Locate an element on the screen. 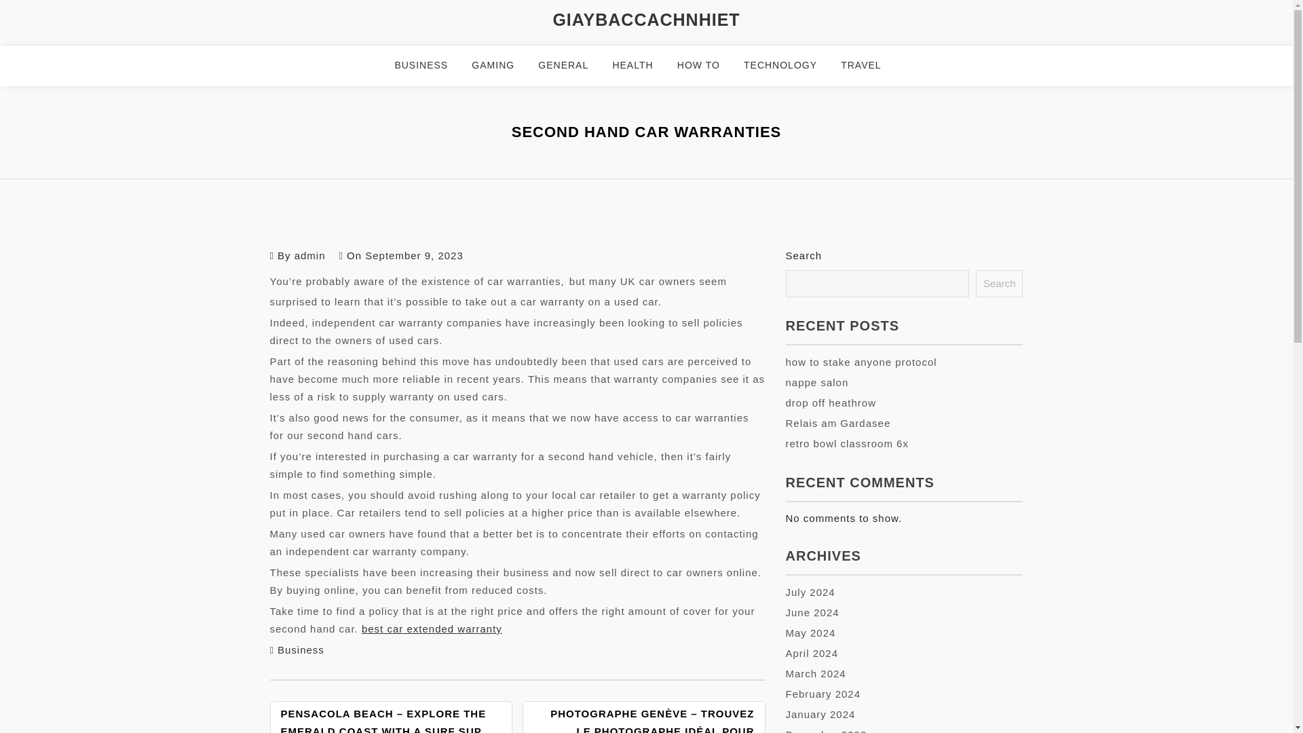  February 2024 is located at coordinates (823, 694).